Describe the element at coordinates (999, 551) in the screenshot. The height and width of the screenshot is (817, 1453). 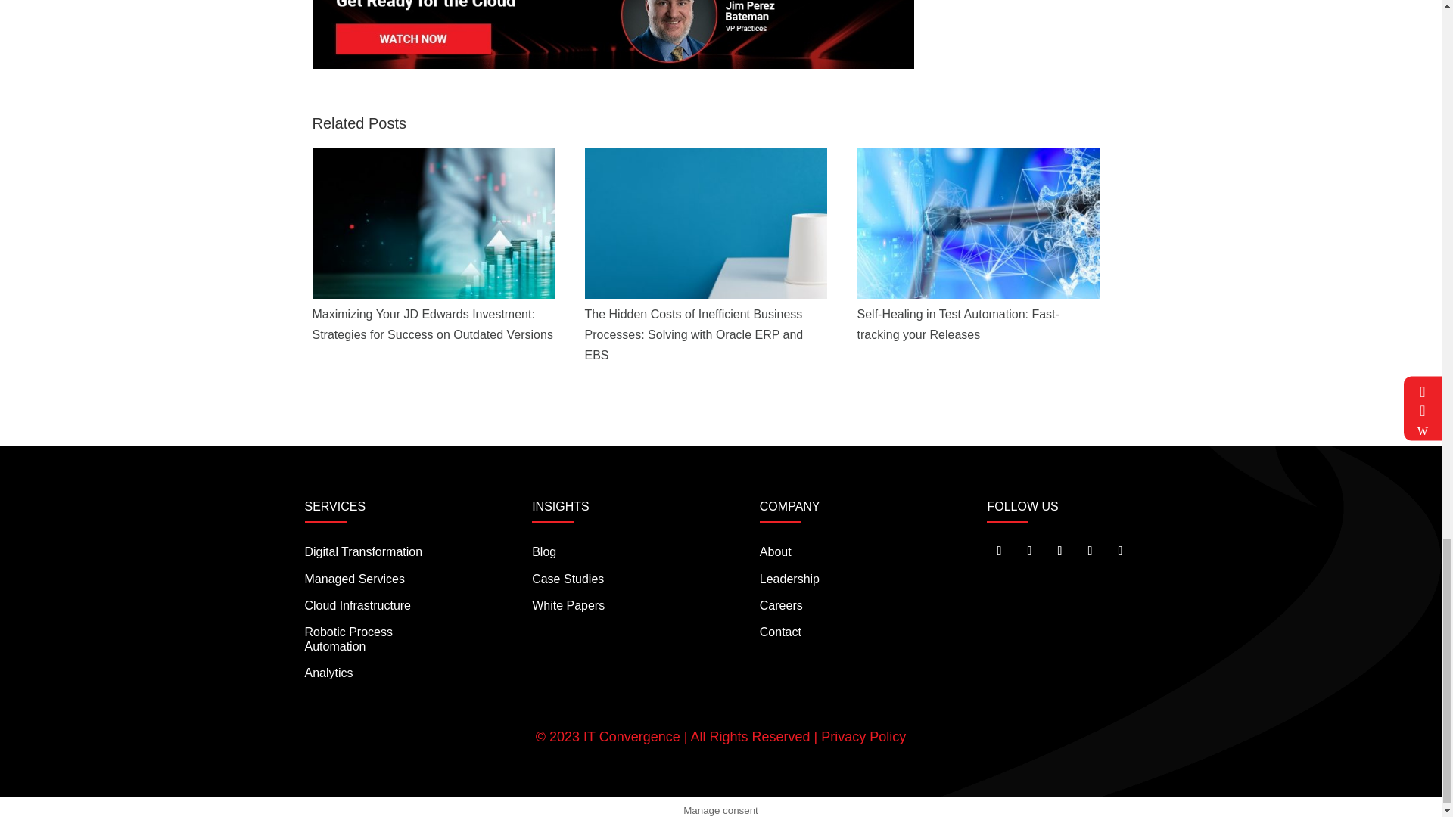
I see `Follow on Twitter` at that location.